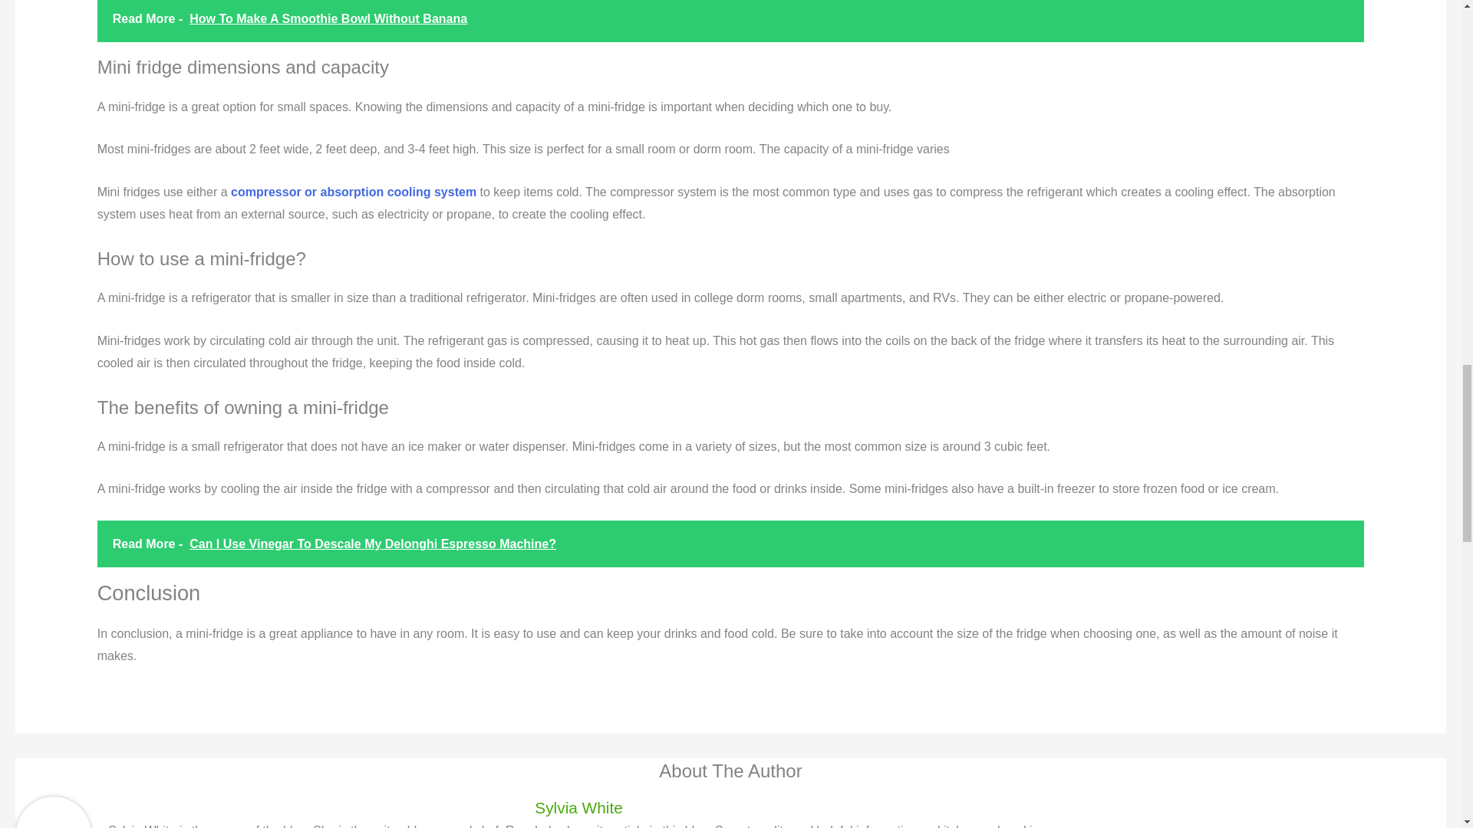 The height and width of the screenshot is (828, 1473). What do you see at coordinates (353, 192) in the screenshot?
I see `compressor or absorption cooling system` at bounding box center [353, 192].